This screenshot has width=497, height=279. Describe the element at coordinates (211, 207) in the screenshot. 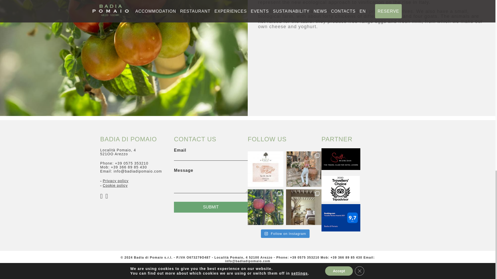

I see `Submit` at that location.